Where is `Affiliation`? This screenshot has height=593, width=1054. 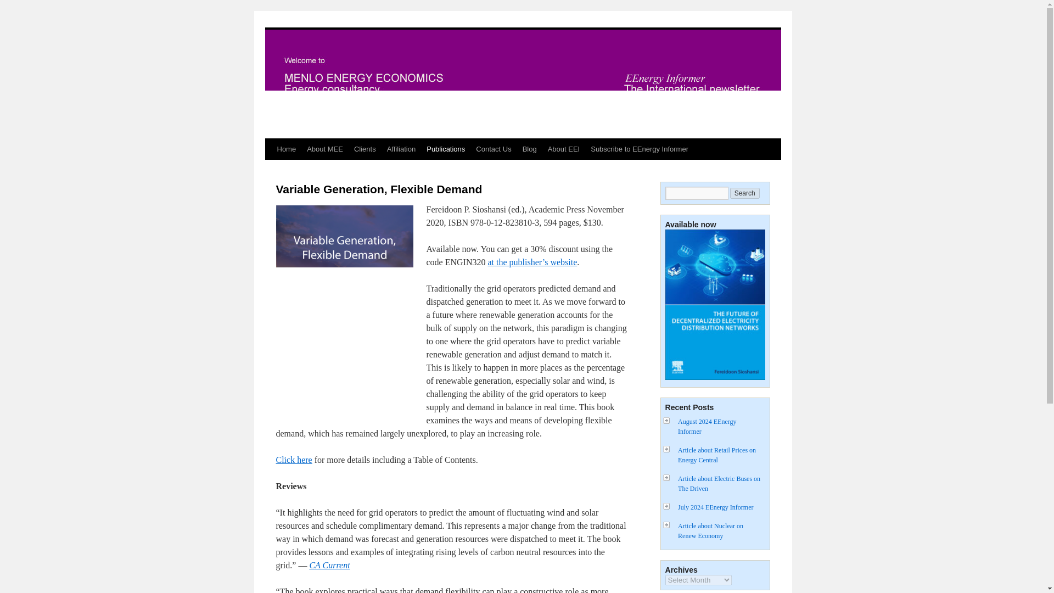 Affiliation is located at coordinates (402, 149).